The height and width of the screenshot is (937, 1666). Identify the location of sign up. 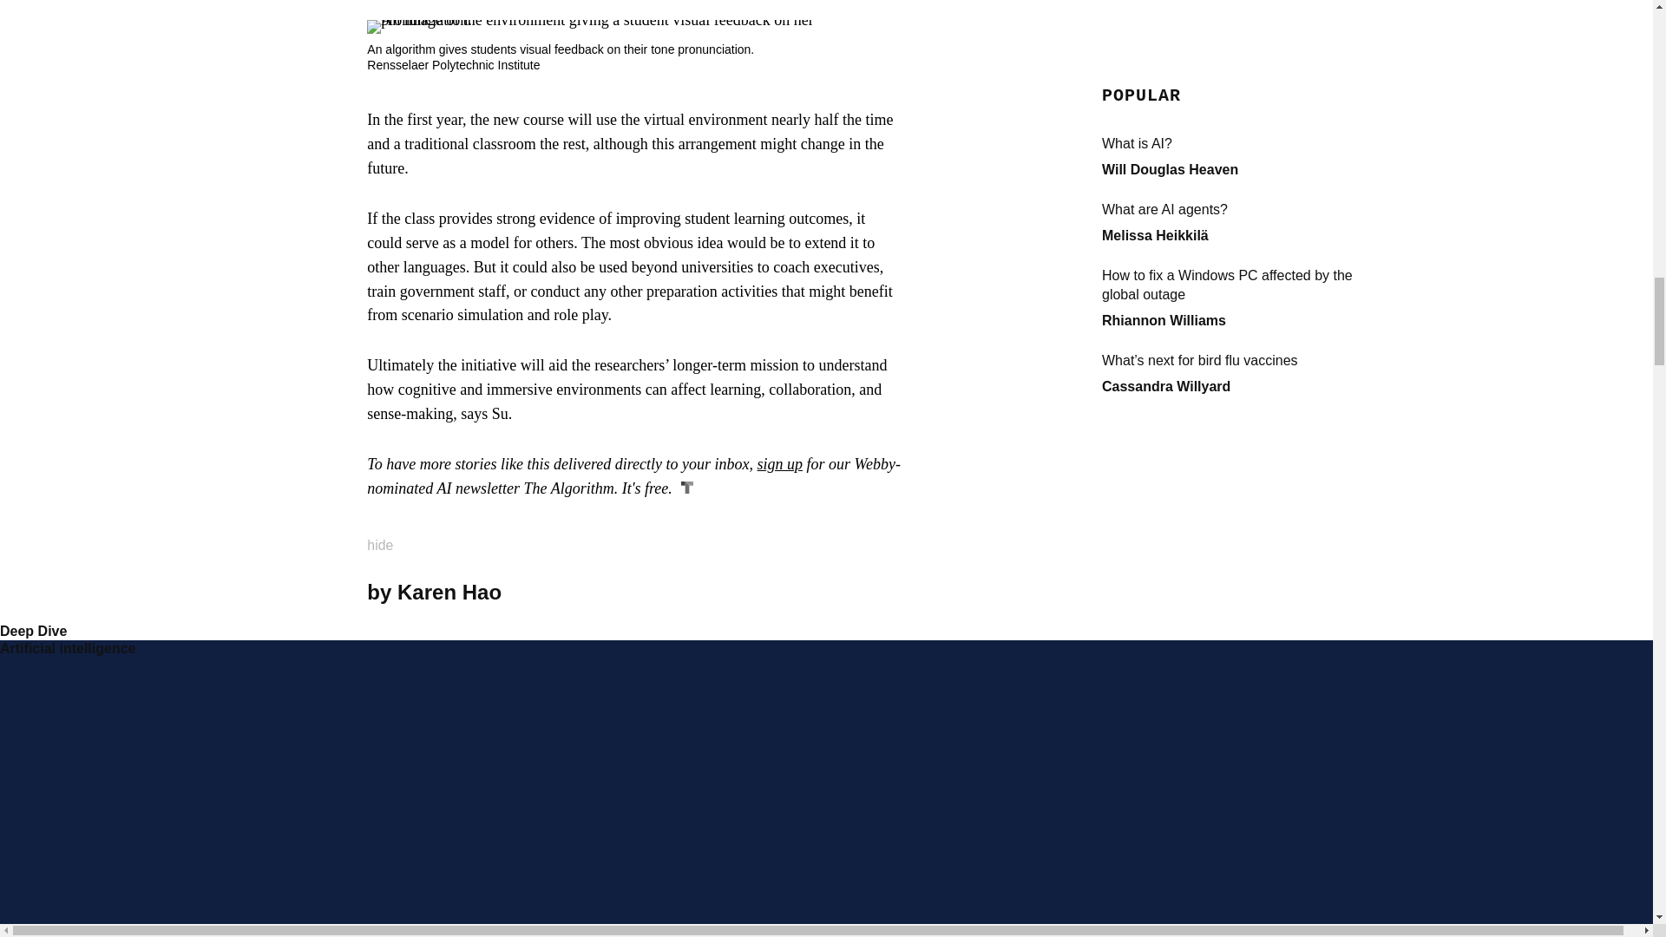
(780, 463).